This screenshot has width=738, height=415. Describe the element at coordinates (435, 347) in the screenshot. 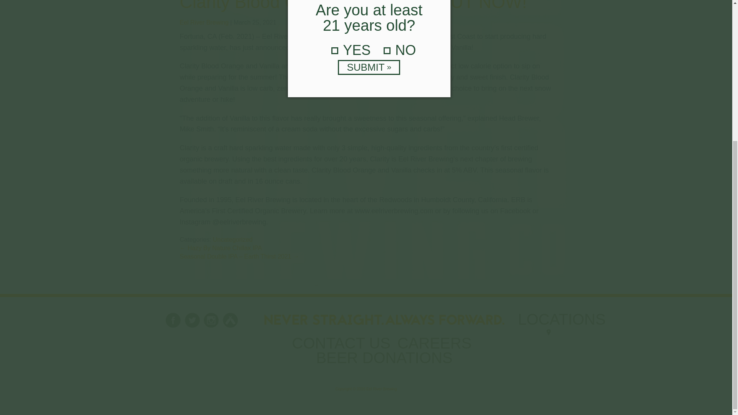

I see `CAREERS` at that location.